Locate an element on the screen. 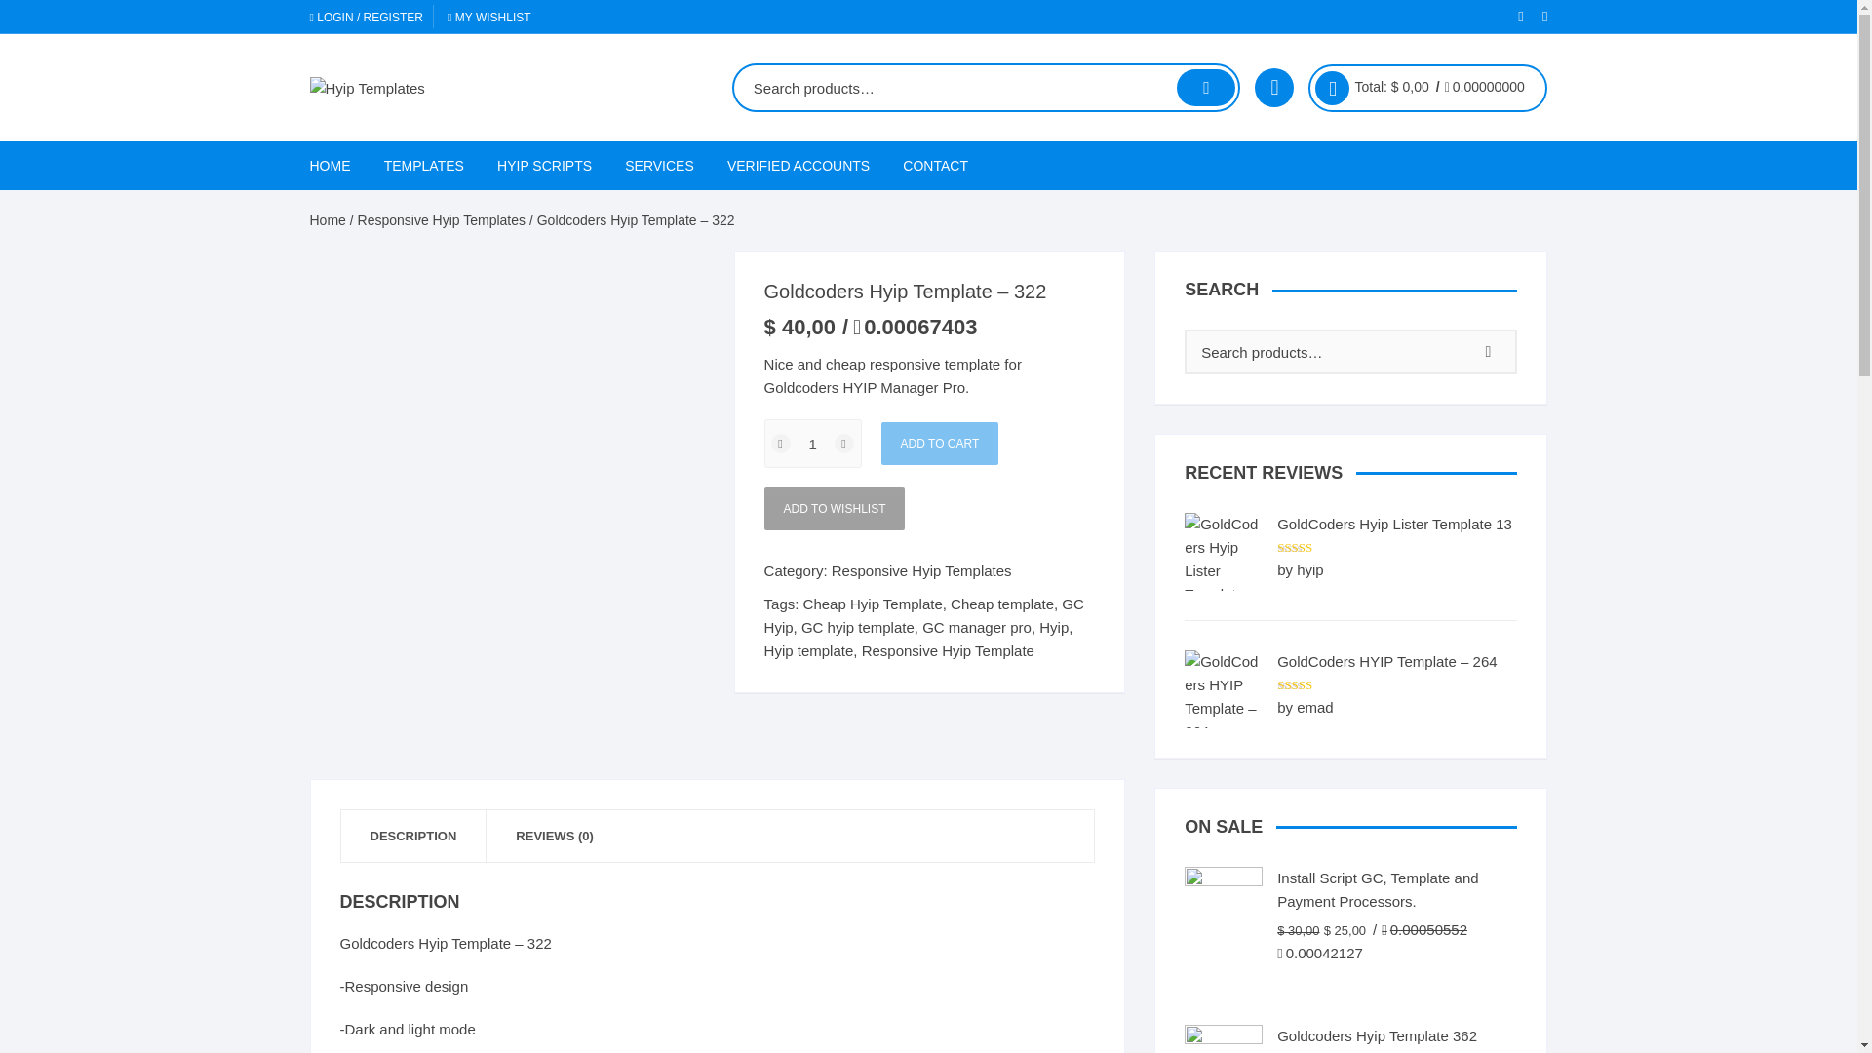  Cheap Templates is located at coordinates (491, 306).